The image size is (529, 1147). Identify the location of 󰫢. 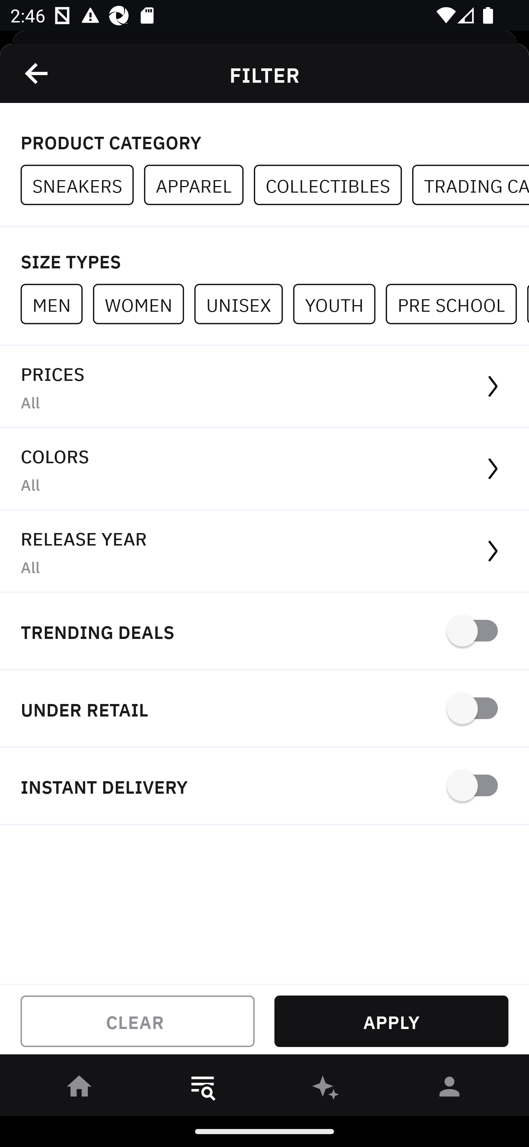
(326, 1089).